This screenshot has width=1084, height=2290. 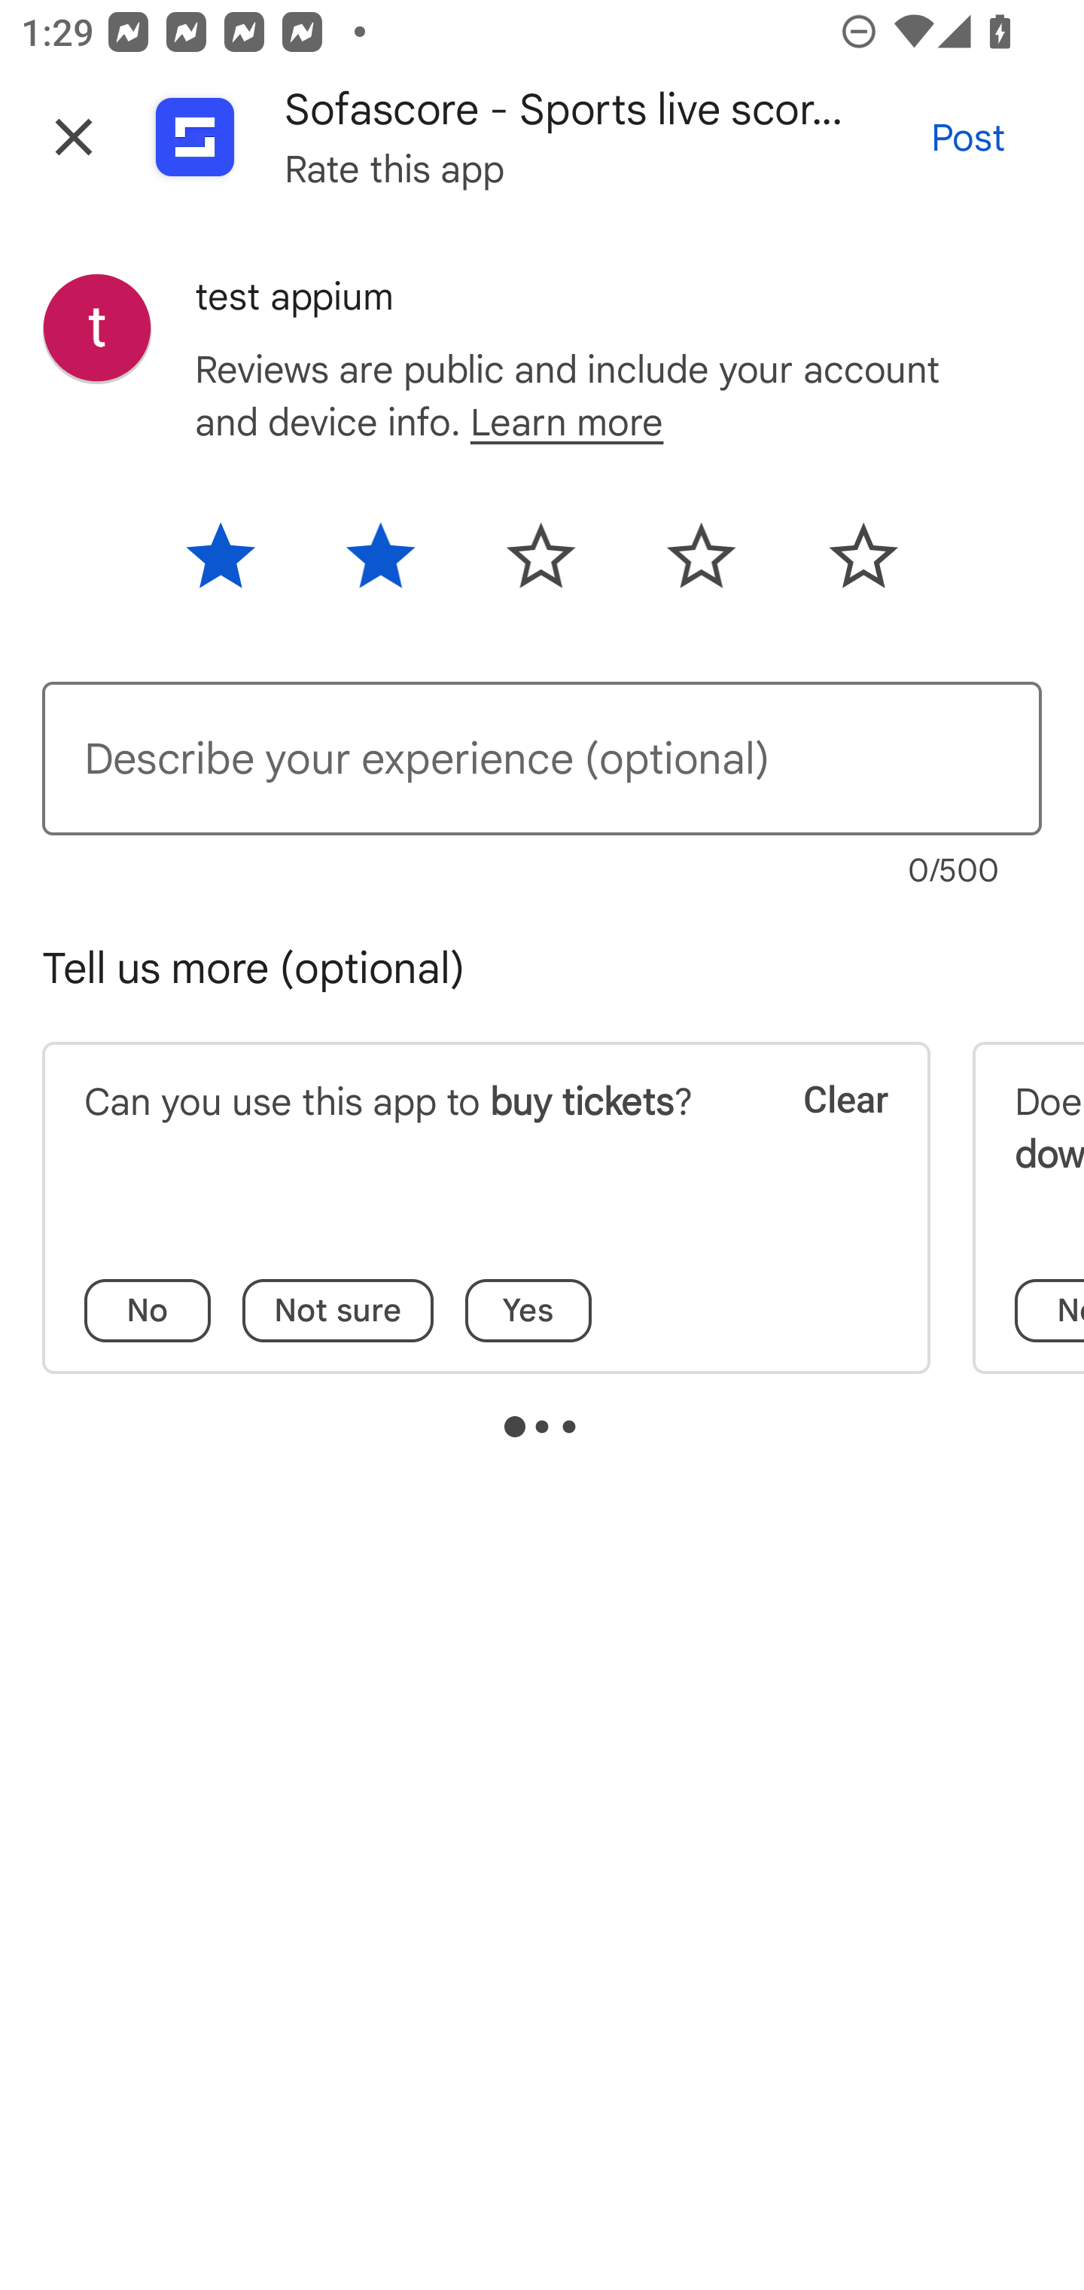 What do you see at coordinates (338, 1311) in the screenshot?
I see `Not sure` at bounding box center [338, 1311].